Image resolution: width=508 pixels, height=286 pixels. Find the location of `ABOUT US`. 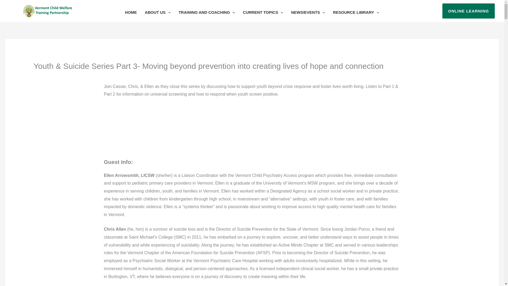

ABOUT US is located at coordinates (157, 11).